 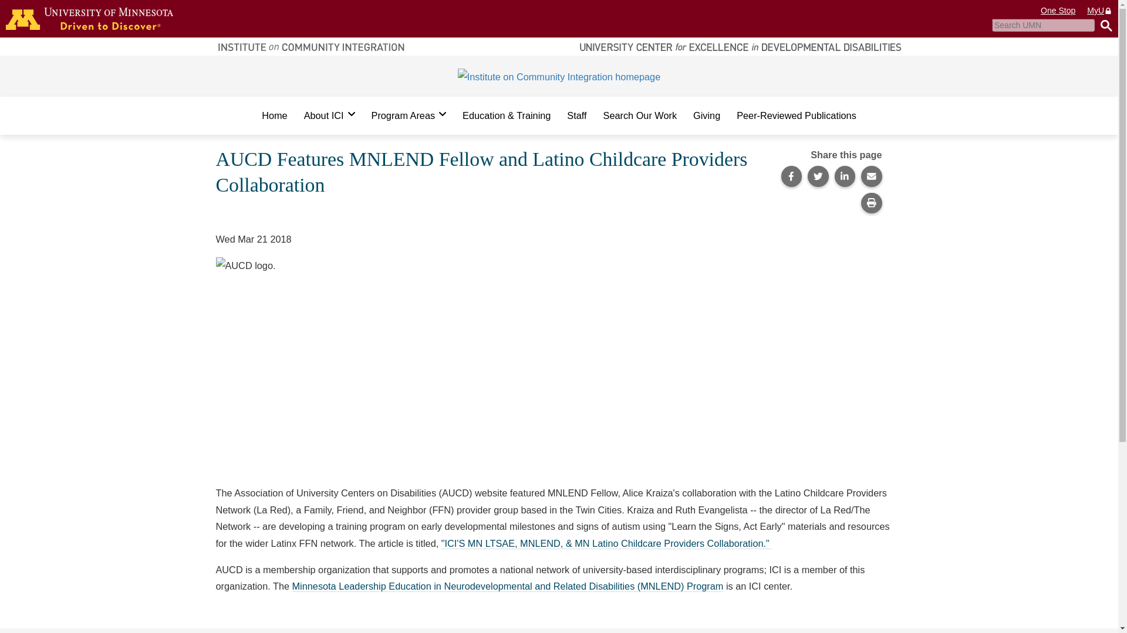 I want to click on Share this page on Facebook., so click(x=791, y=176).